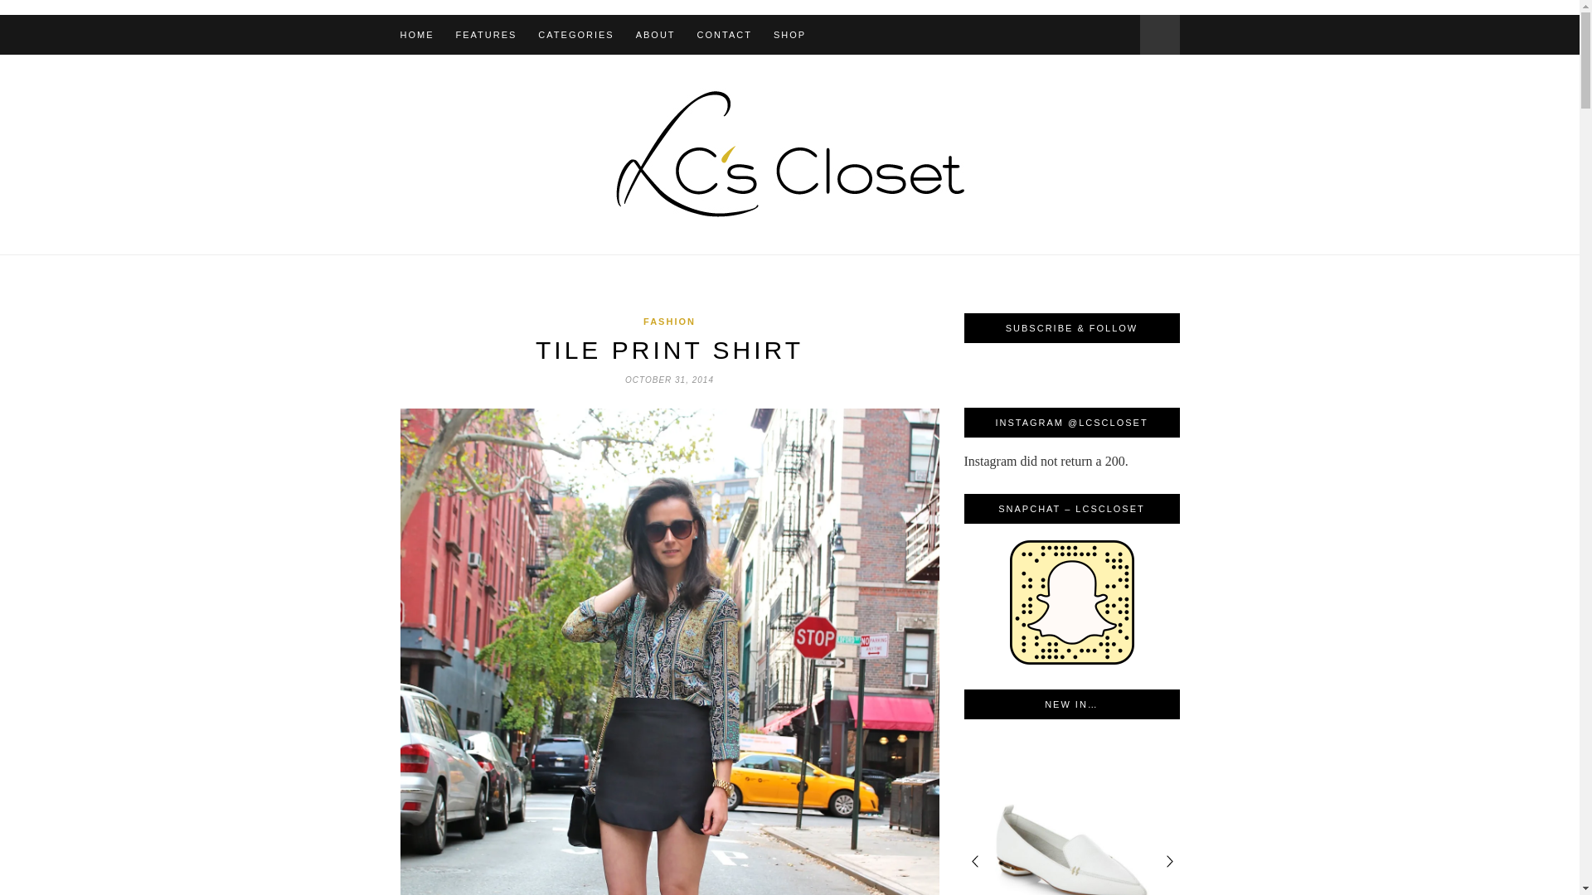  Describe the element at coordinates (655, 35) in the screenshot. I see `ABOUT` at that location.